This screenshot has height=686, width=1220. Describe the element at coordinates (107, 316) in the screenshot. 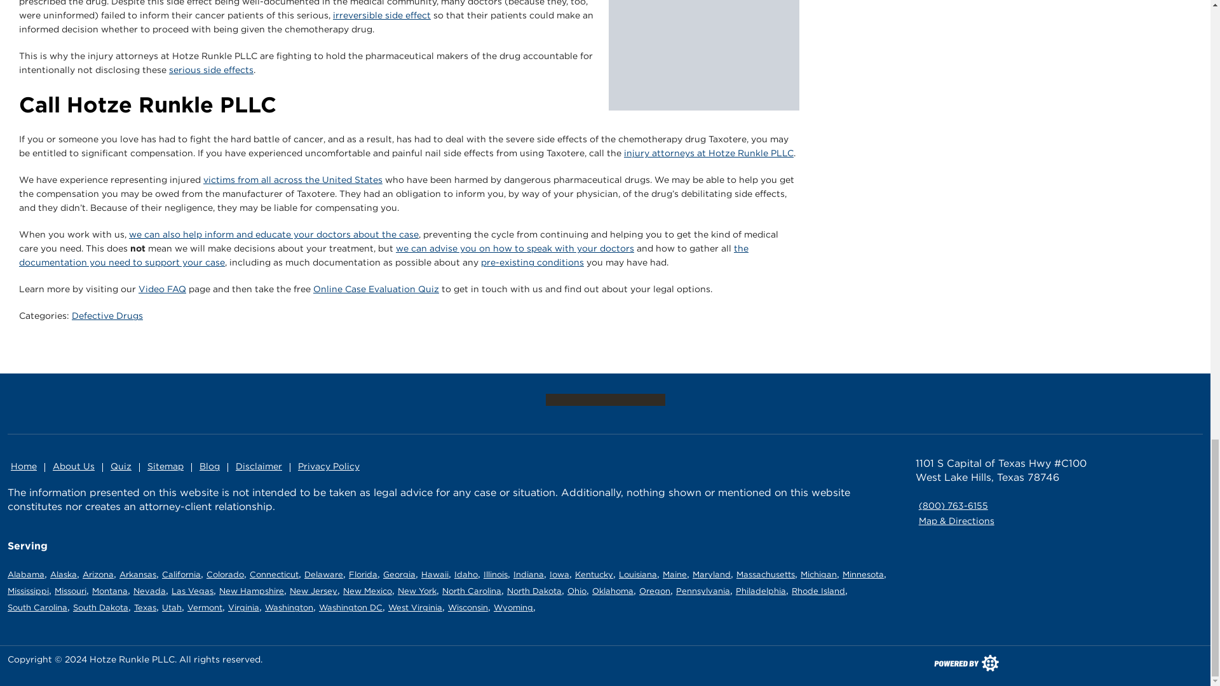

I see `Defective Drugs` at that location.